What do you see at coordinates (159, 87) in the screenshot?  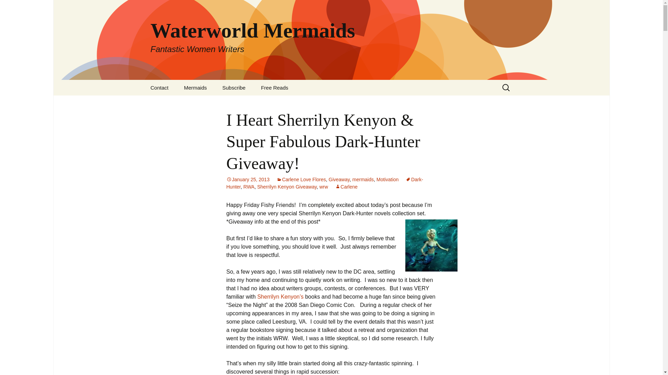 I see `Contact` at bounding box center [159, 87].